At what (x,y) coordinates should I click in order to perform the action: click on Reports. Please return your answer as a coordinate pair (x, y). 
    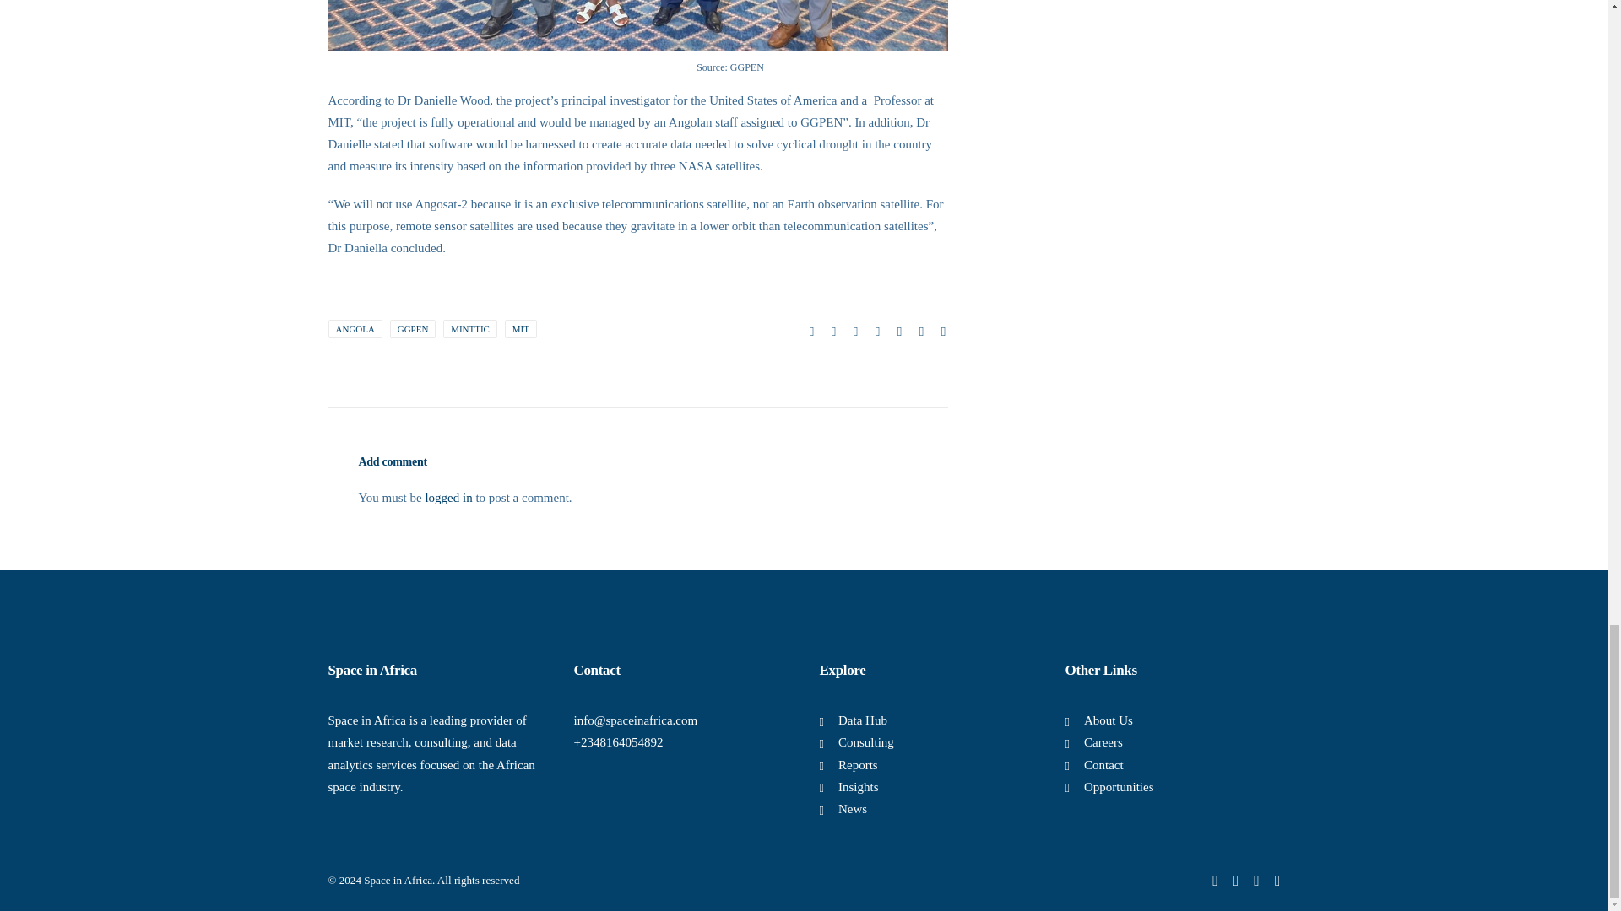
    Looking at the image, I should click on (858, 764).